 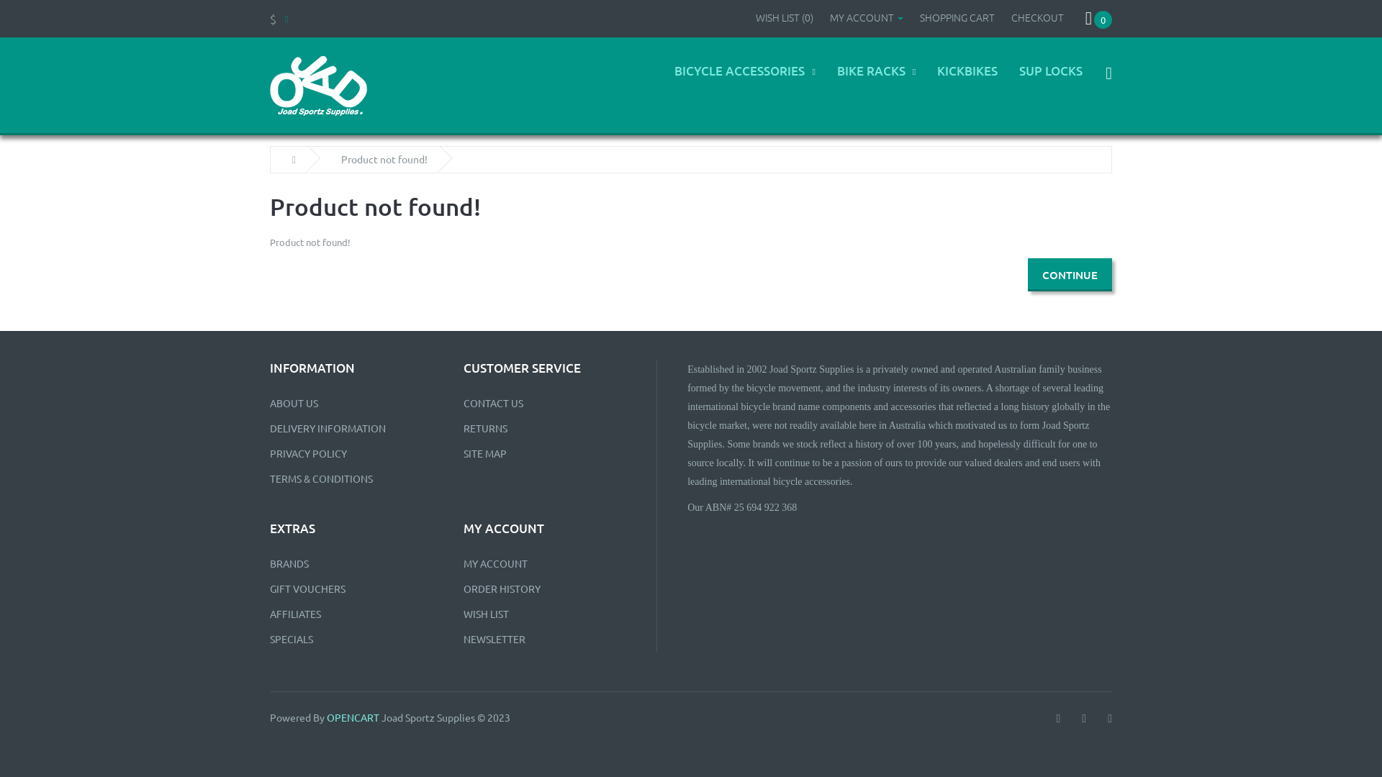 What do you see at coordinates (1070, 275) in the screenshot?
I see `CONTINUE` at bounding box center [1070, 275].